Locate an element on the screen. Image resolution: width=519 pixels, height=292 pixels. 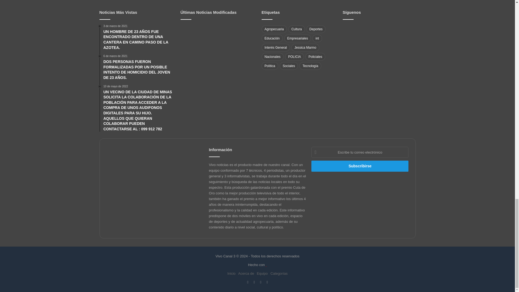
Subscribirse is located at coordinates (360, 166).